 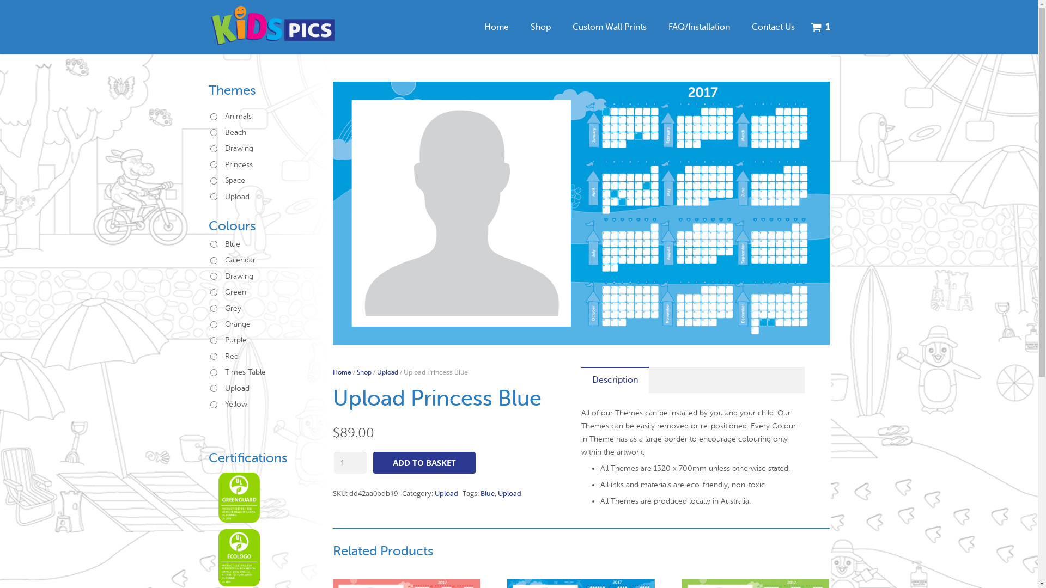 What do you see at coordinates (424, 463) in the screenshot?
I see `ADD TO BASKET` at bounding box center [424, 463].